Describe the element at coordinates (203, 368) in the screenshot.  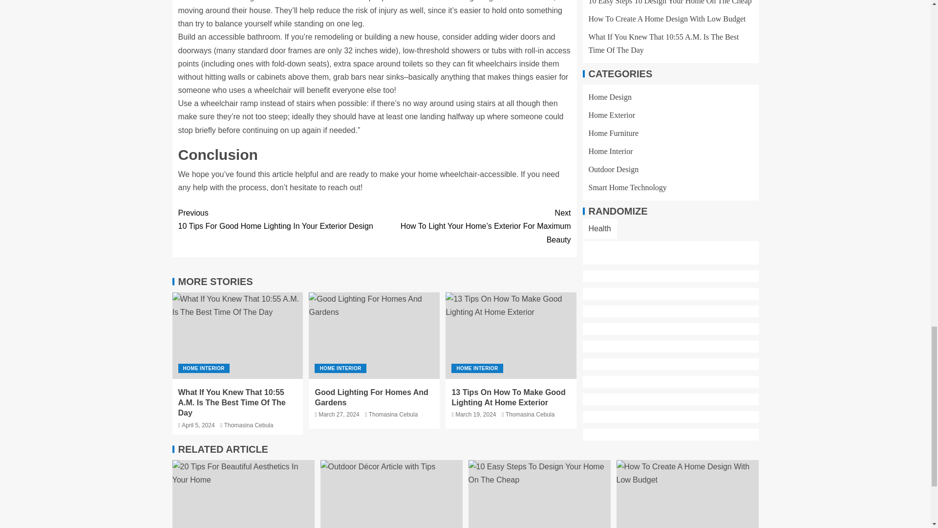
I see `HOME INTERIOR` at that location.